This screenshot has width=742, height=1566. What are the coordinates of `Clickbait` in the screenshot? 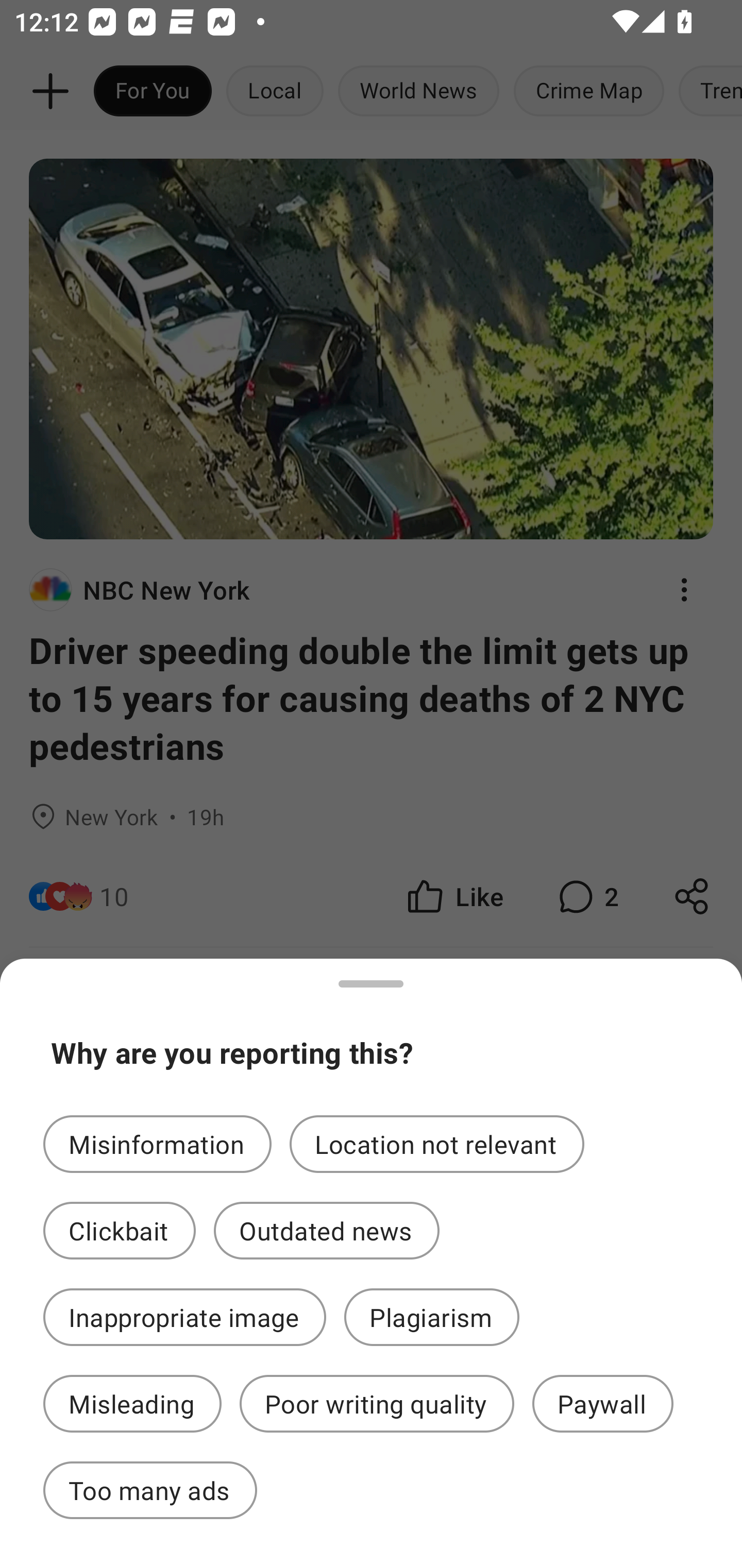 It's located at (120, 1230).